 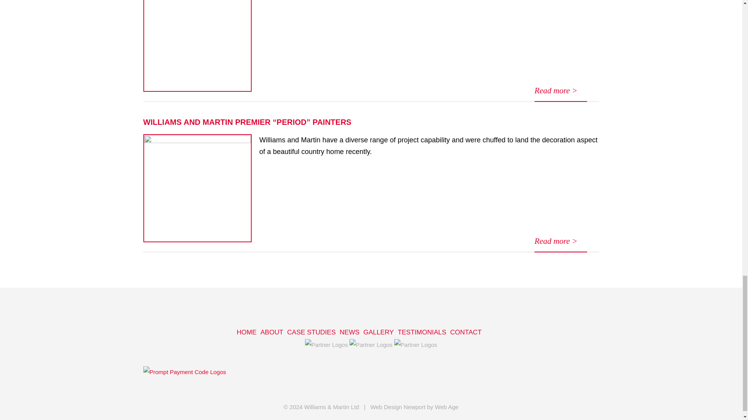 I want to click on HOME, so click(x=247, y=333).